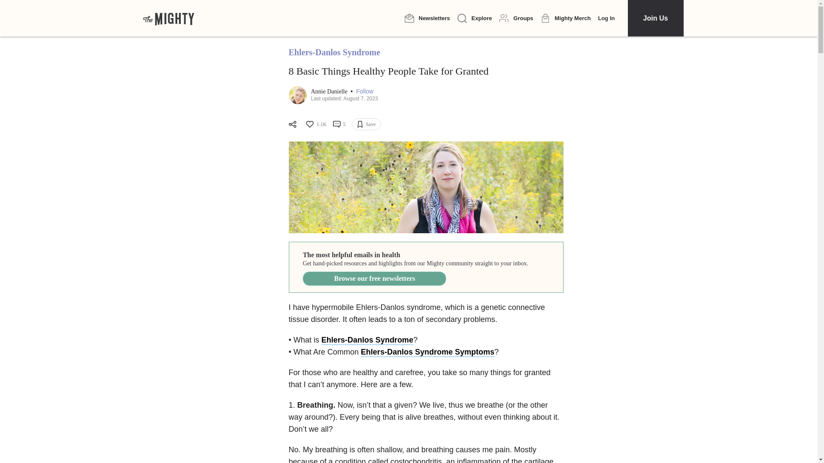 This screenshot has width=824, height=463. What do you see at coordinates (367, 340) in the screenshot?
I see `Ehlers-Danlos Syndrome` at bounding box center [367, 340].